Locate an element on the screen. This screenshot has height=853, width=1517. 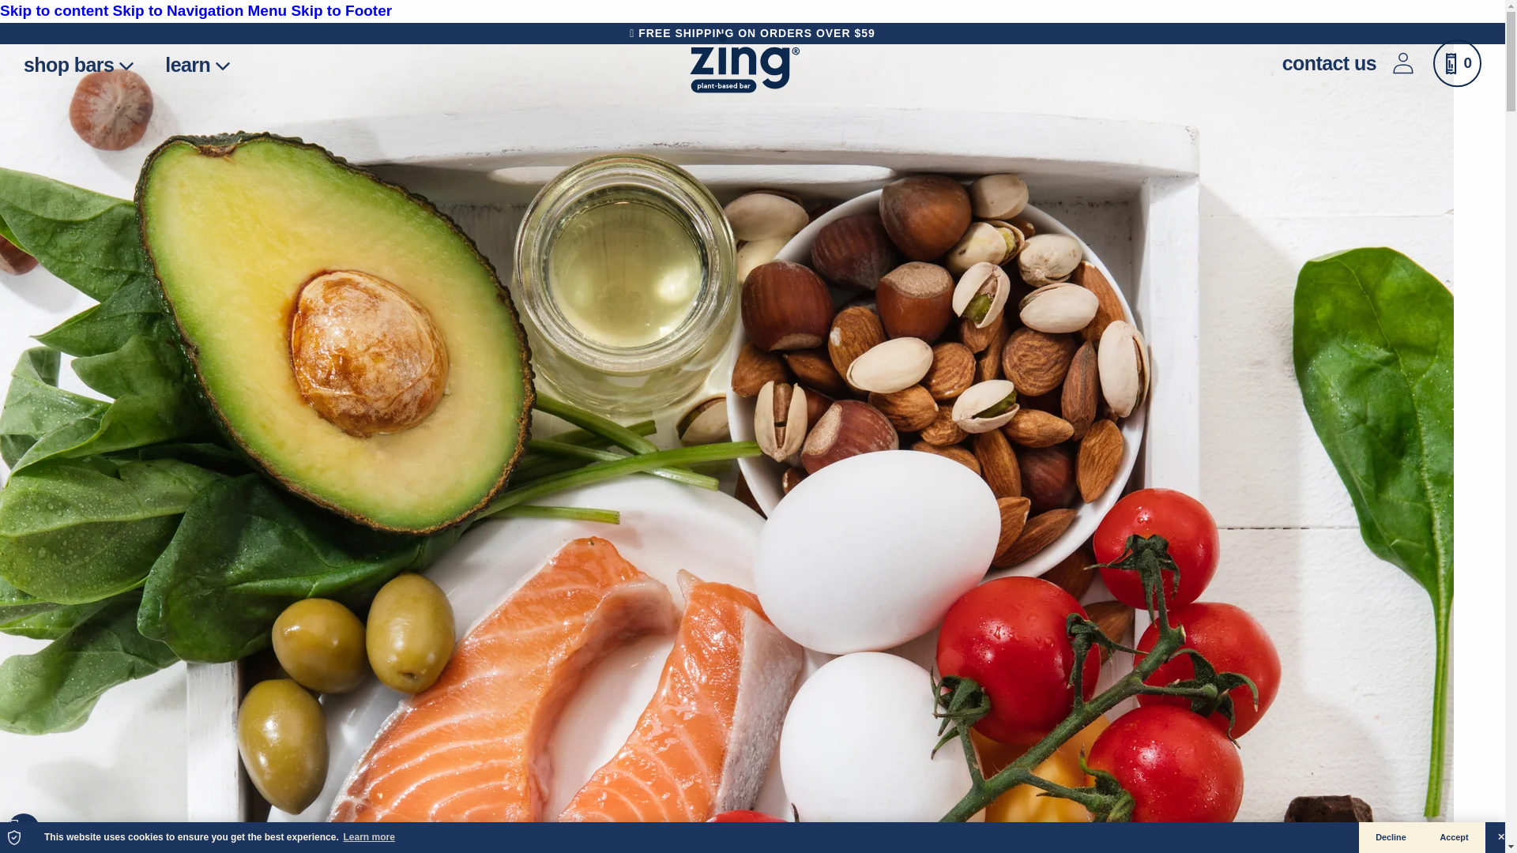
Decline is located at coordinates (1391, 837).